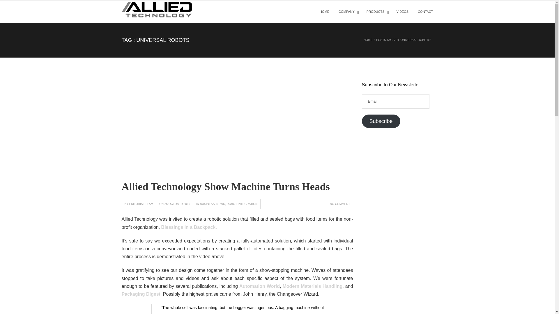 The image size is (559, 314). What do you see at coordinates (296, 235) in the screenshot?
I see `Facebook` at bounding box center [296, 235].